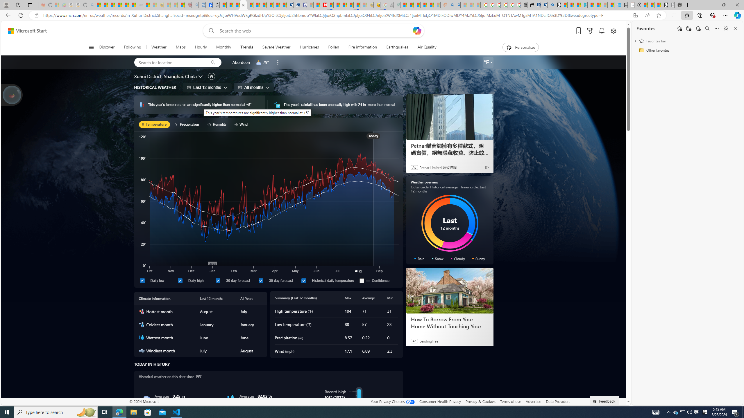 The image size is (744, 418). I want to click on 30 day forecast, so click(278, 280).